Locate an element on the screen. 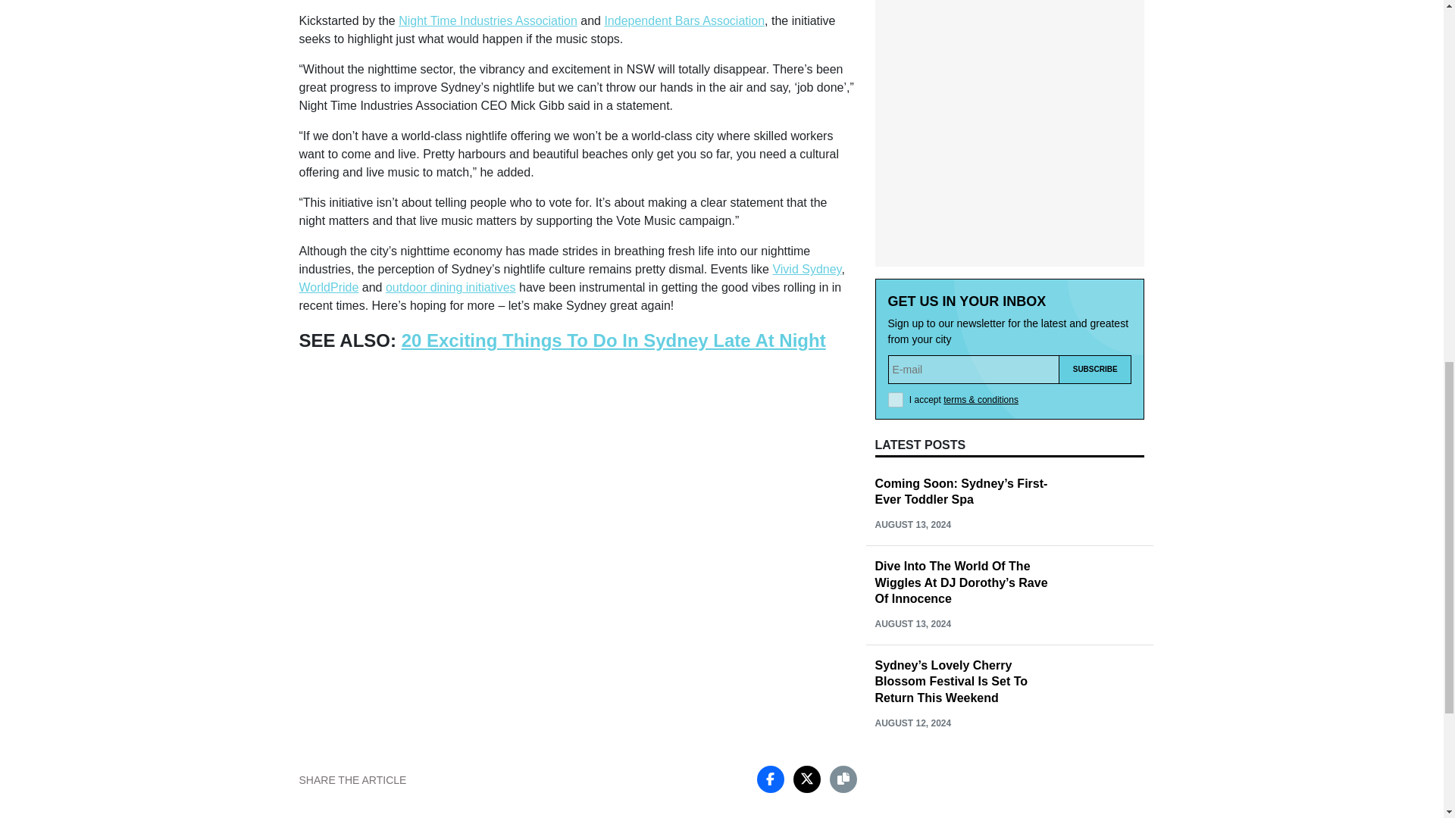 The height and width of the screenshot is (818, 1455). Independent Bars Association is located at coordinates (684, 20).